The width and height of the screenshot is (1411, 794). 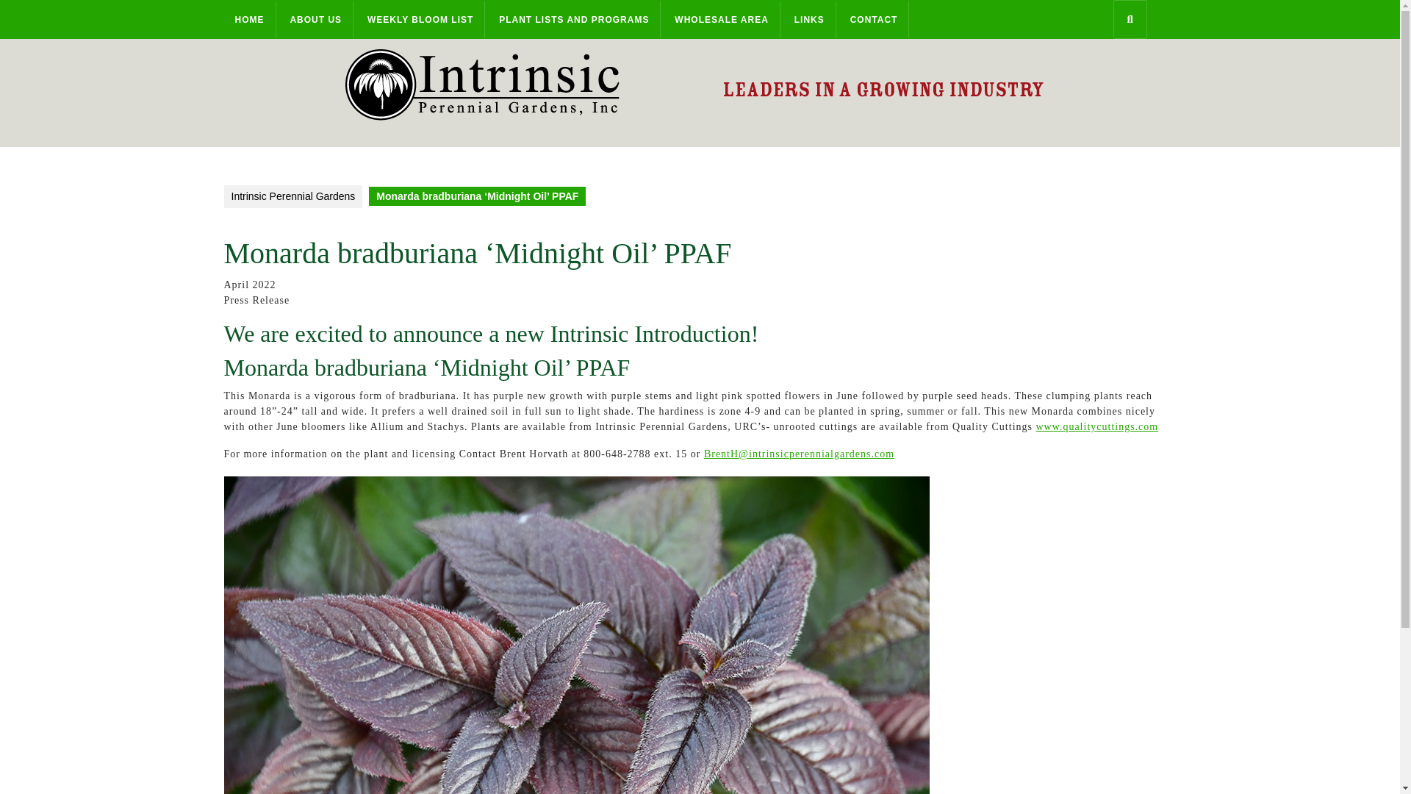 What do you see at coordinates (420, 19) in the screenshot?
I see `WEEKLY BLOOM LIST` at bounding box center [420, 19].